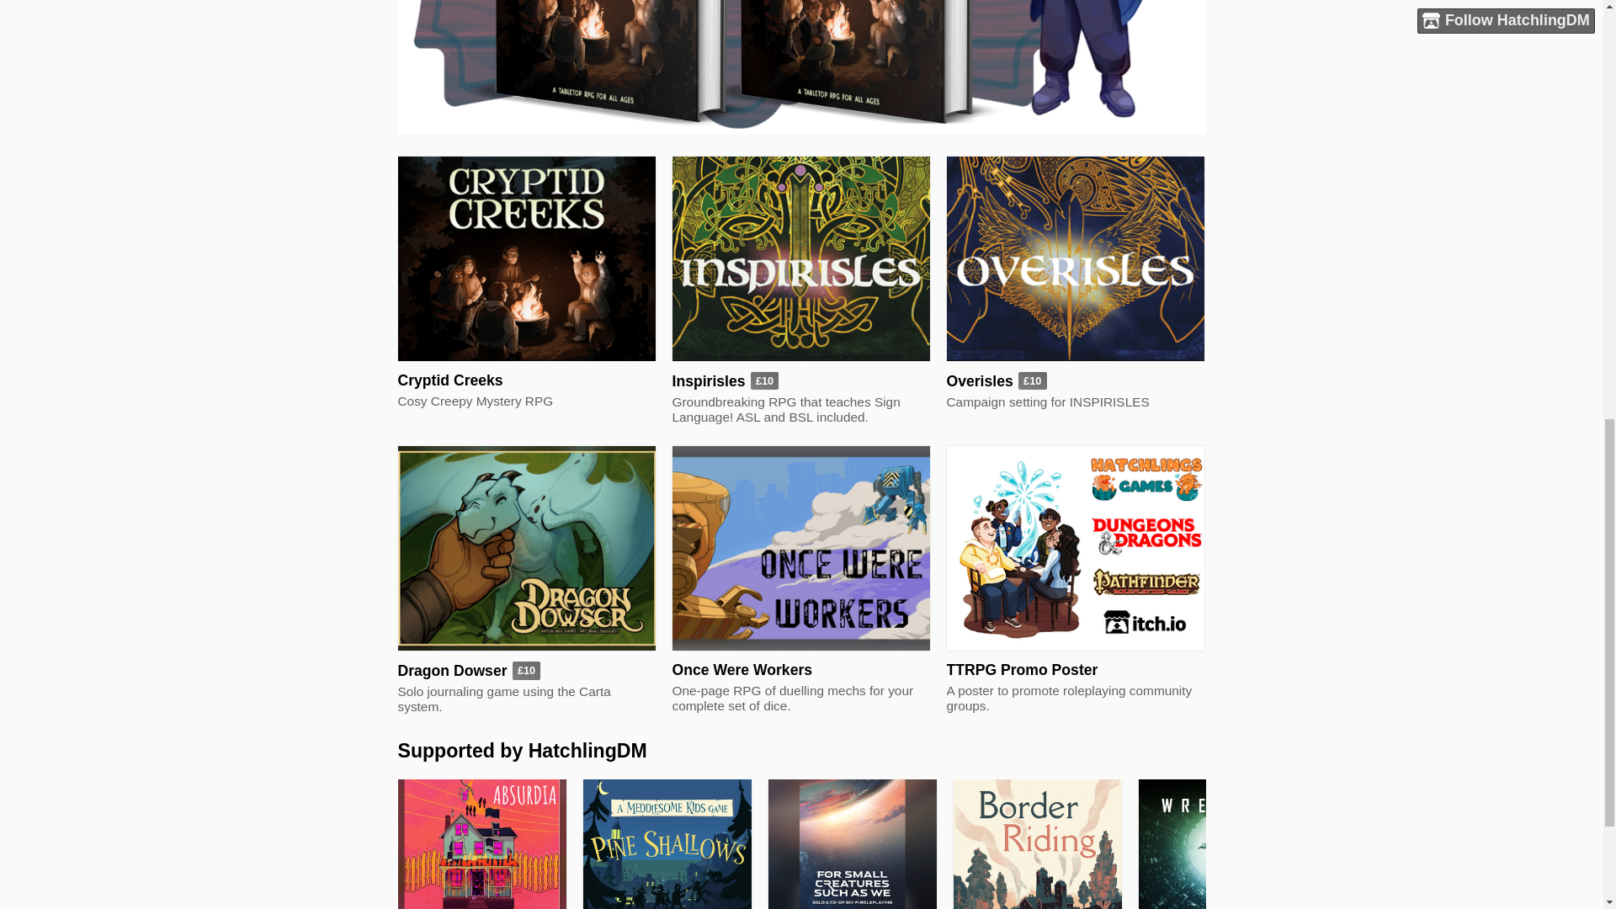 The height and width of the screenshot is (909, 1616). I want to click on TTRPG Promo Poster, so click(1021, 670).